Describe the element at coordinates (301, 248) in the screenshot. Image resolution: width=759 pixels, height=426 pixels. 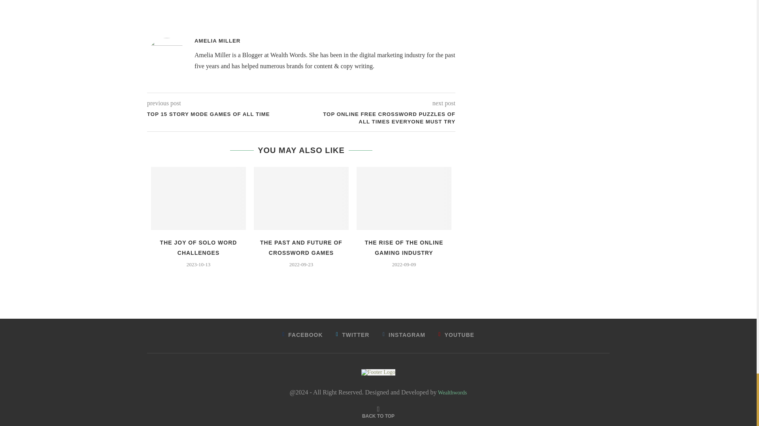
I see `THE PAST AND FUTURE OF CROSSWORD GAMES` at that location.